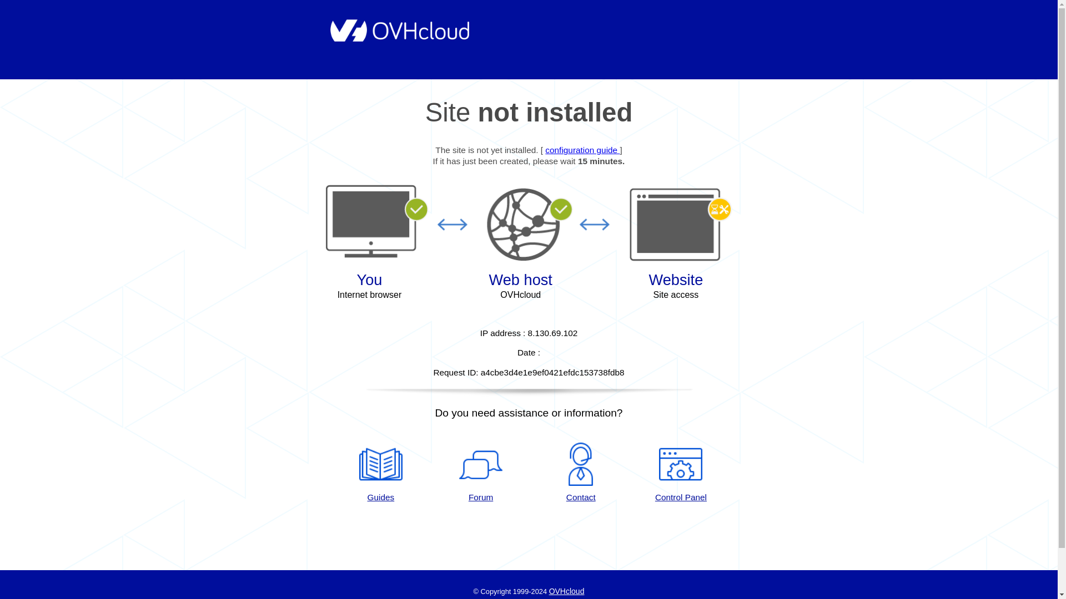  Describe the element at coordinates (582, 150) in the screenshot. I see `configuration guide` at that location.